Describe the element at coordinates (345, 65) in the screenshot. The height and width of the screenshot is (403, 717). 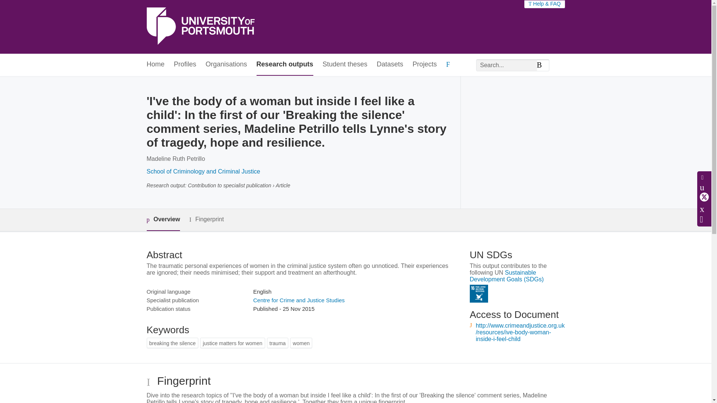
I see `Student theses` at that location.